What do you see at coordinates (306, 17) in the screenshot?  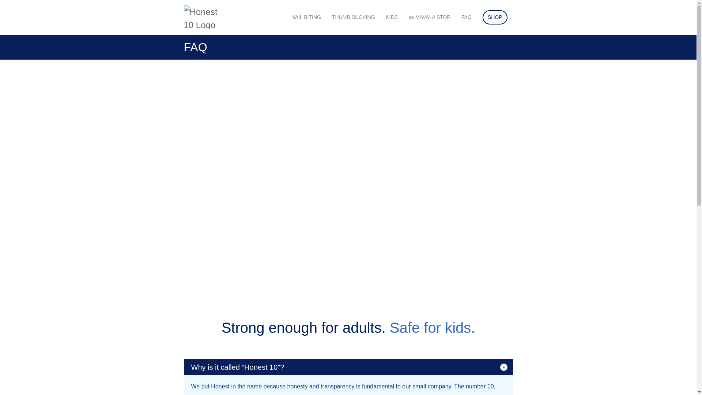 I see `KIDS` at bounding box center [306, 17].